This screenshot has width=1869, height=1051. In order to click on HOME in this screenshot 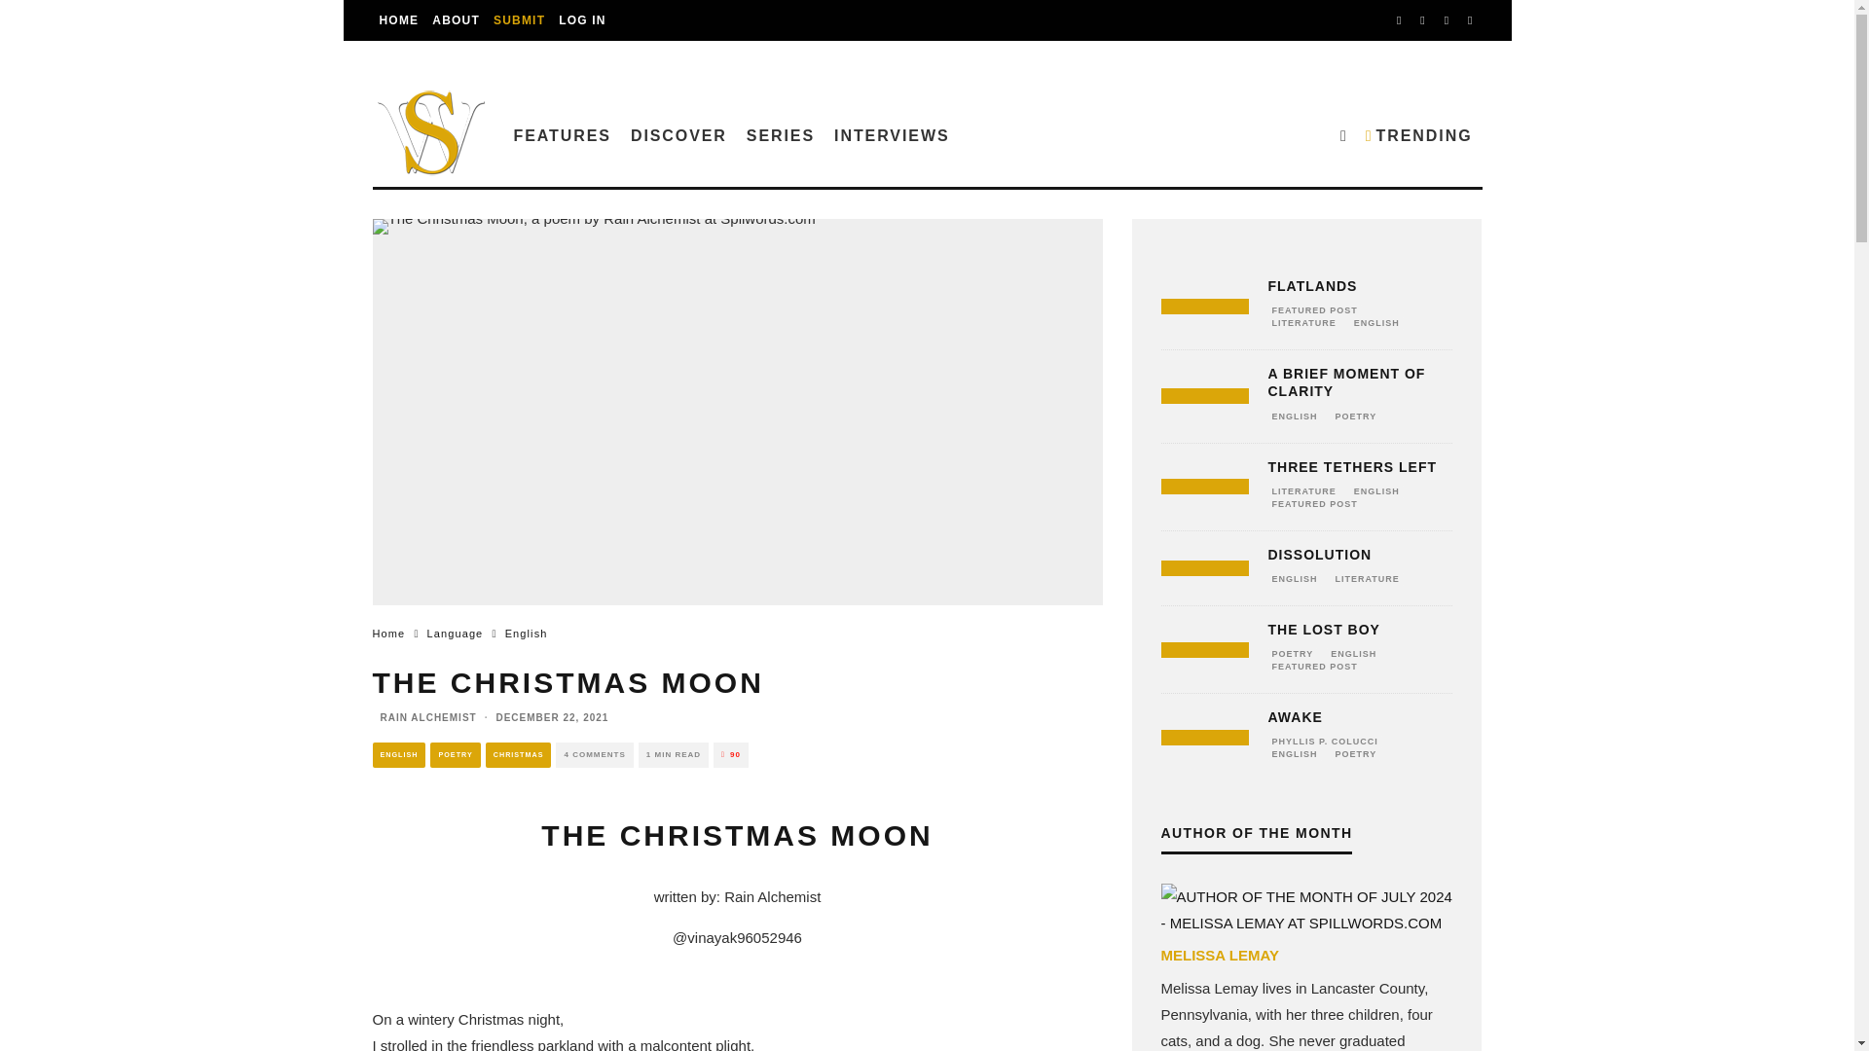, I will do `click(399, 20)`.